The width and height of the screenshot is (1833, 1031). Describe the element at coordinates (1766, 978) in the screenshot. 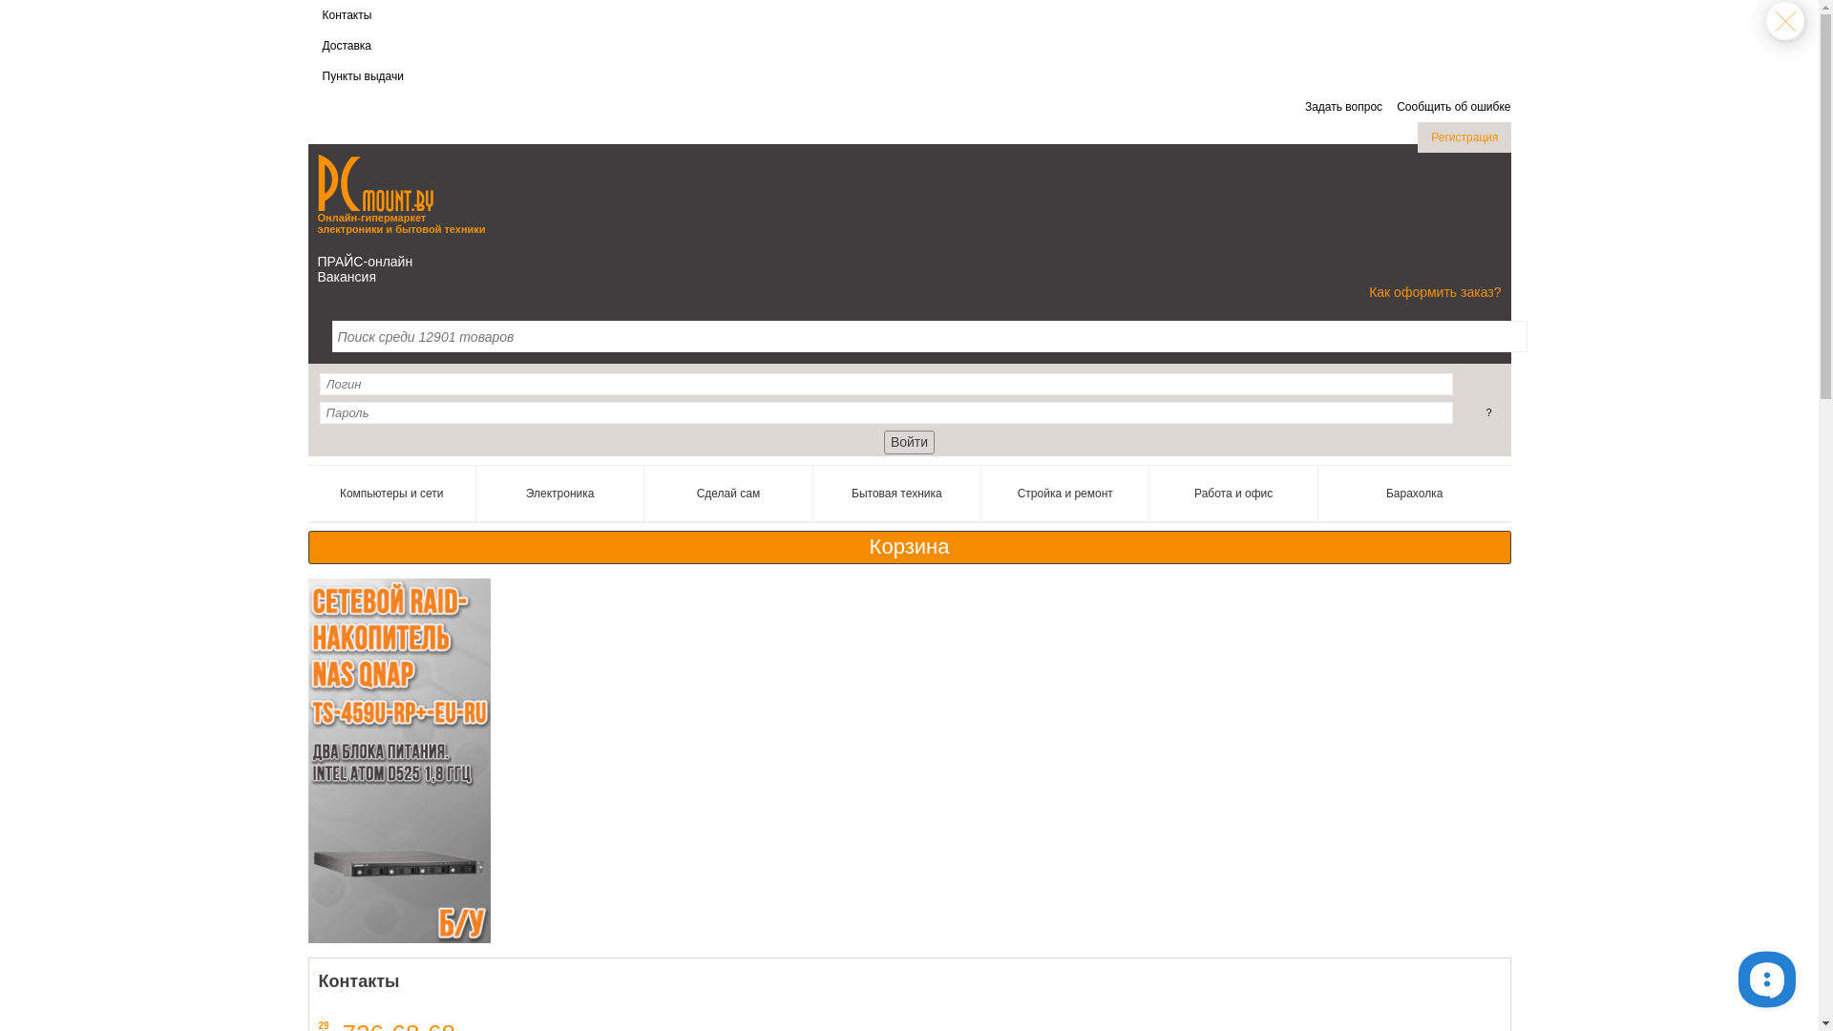

I see `__replain_widget_iframe` at that location.